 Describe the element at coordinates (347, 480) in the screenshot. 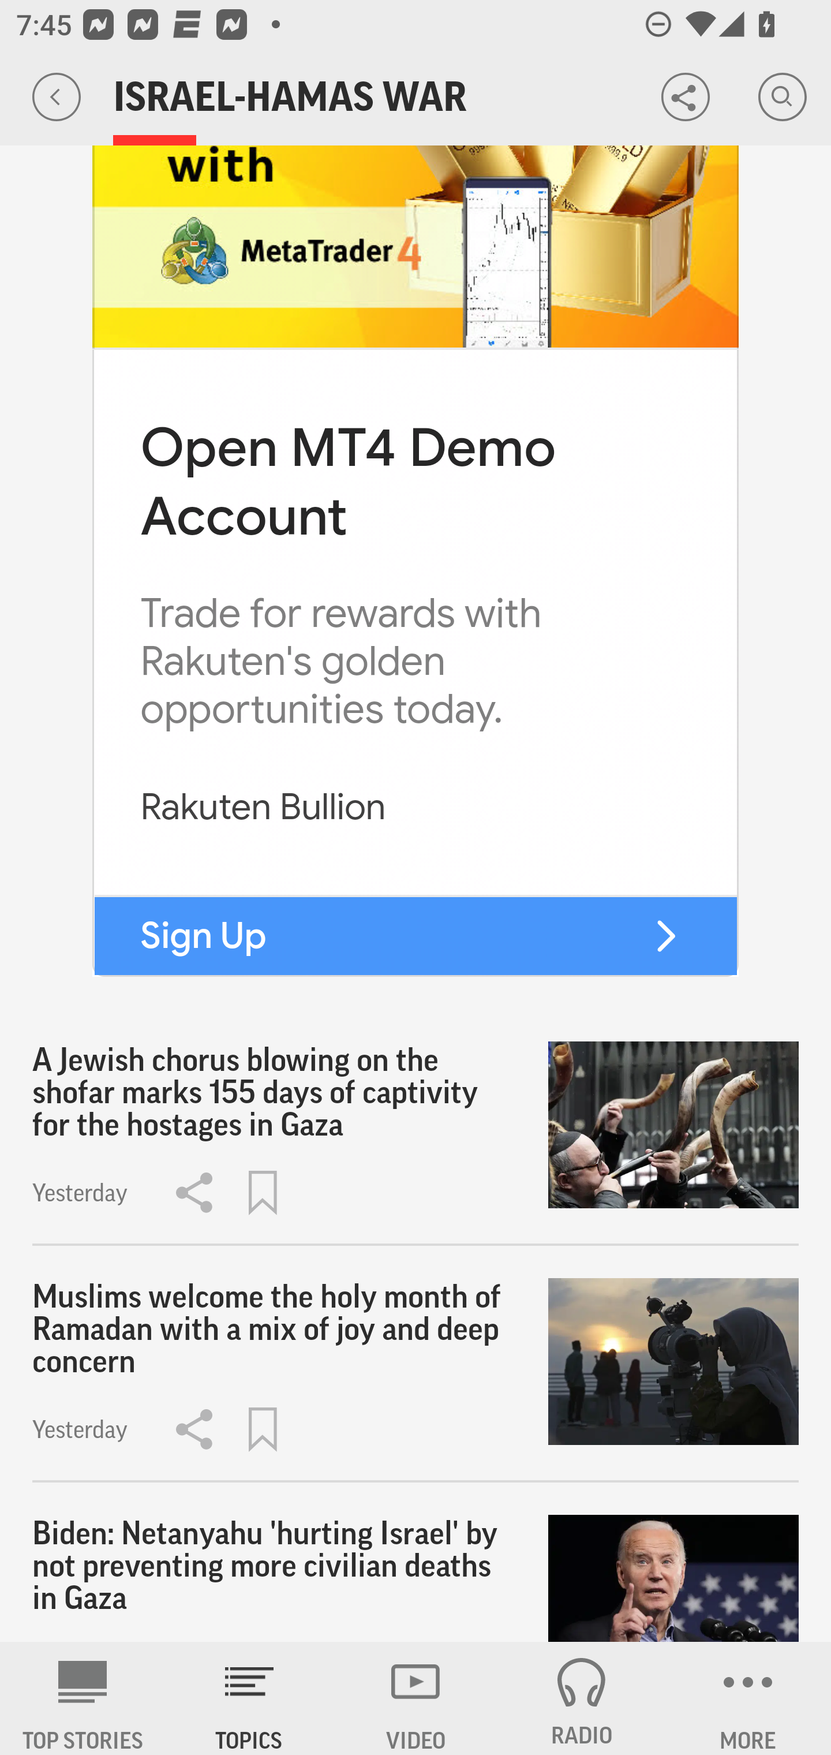

I see `Open MT4 Demo Account Open MT4 Demo Account` at that location.